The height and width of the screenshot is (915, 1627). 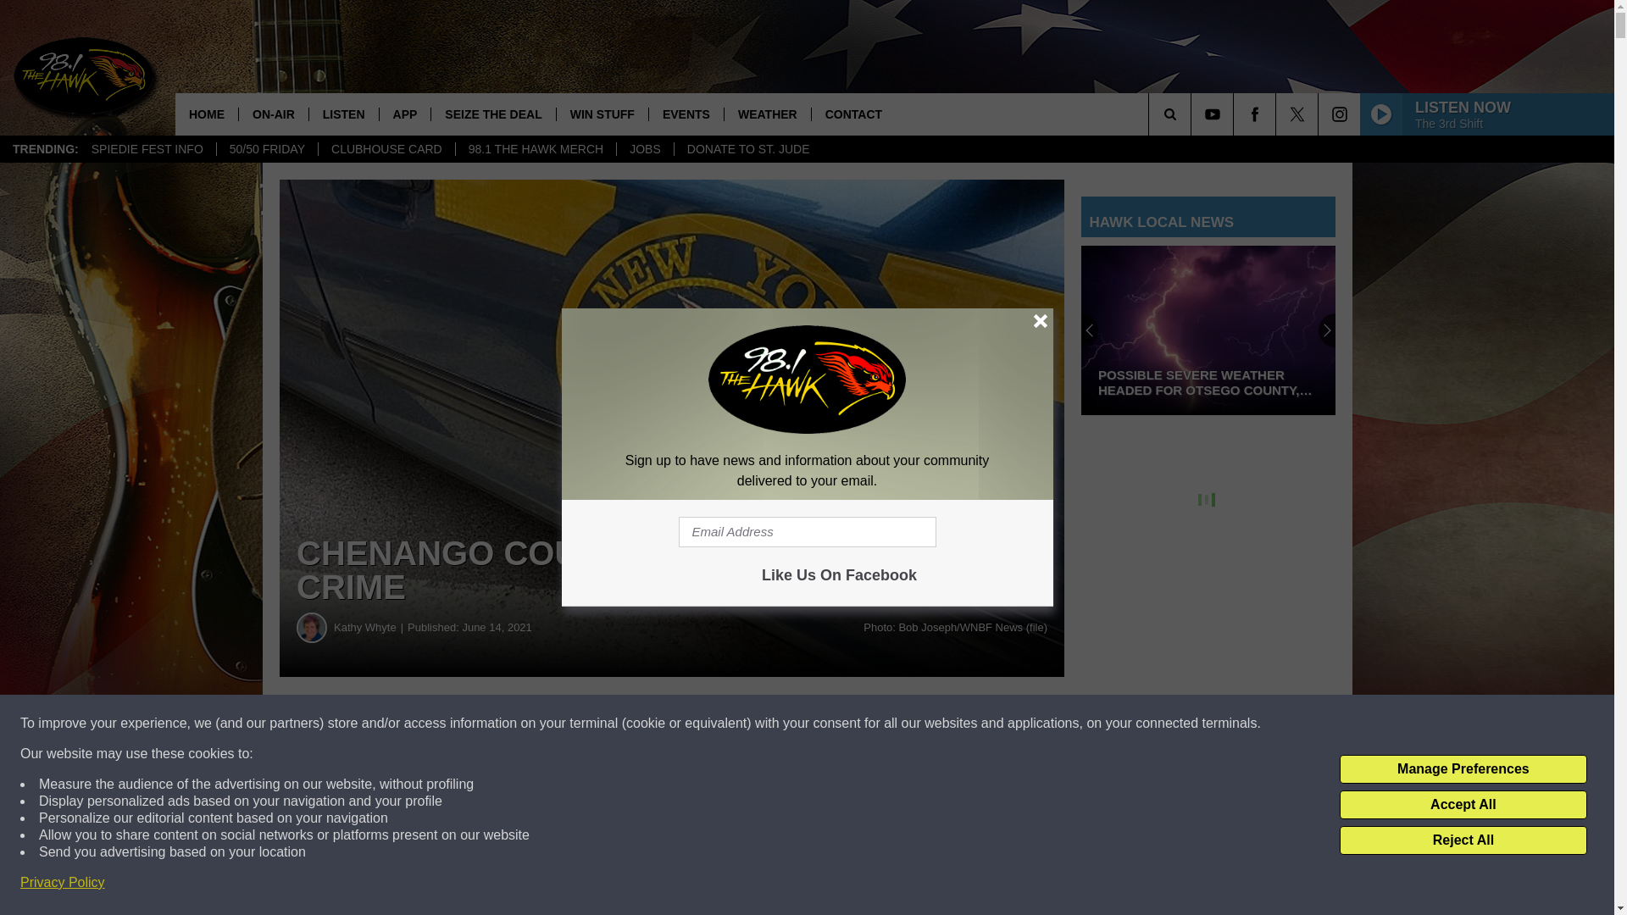 What do you see at coordinates (602, 114) in the screenshot?
I see `WIN STUFF` at bounding box center [602, 114].